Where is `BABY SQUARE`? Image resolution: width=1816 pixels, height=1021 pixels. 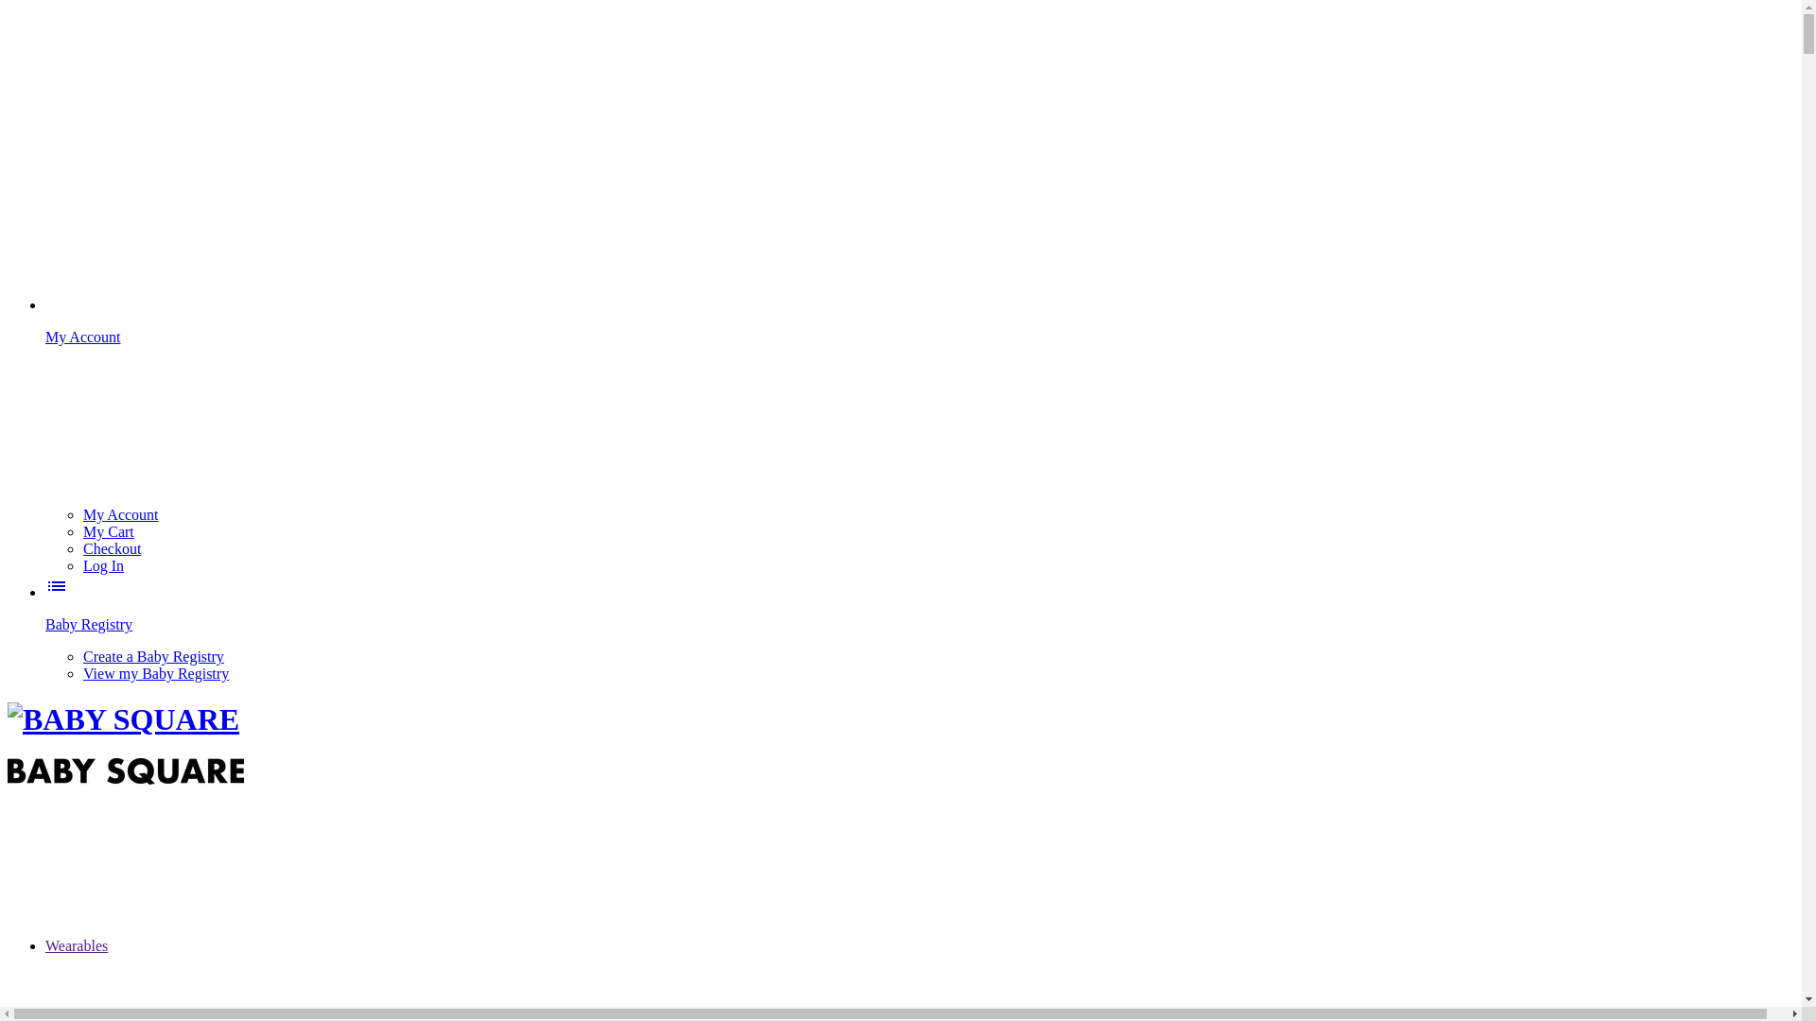 BABY SQUARE is located at coordinates (126, 771).